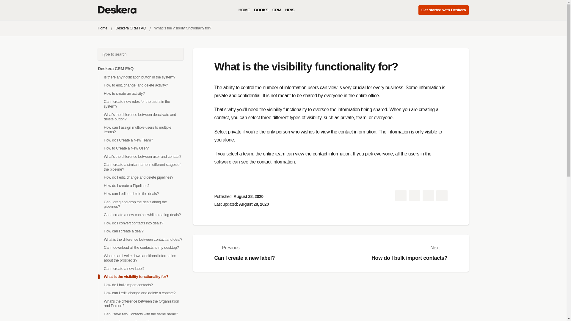 The height and width of the screenshot is (321, 571). What do you see at coordinates (138, 177) in the screenshot?
I see `How do I edit, change and delete pipelines?` at bounding box center [138, 177].